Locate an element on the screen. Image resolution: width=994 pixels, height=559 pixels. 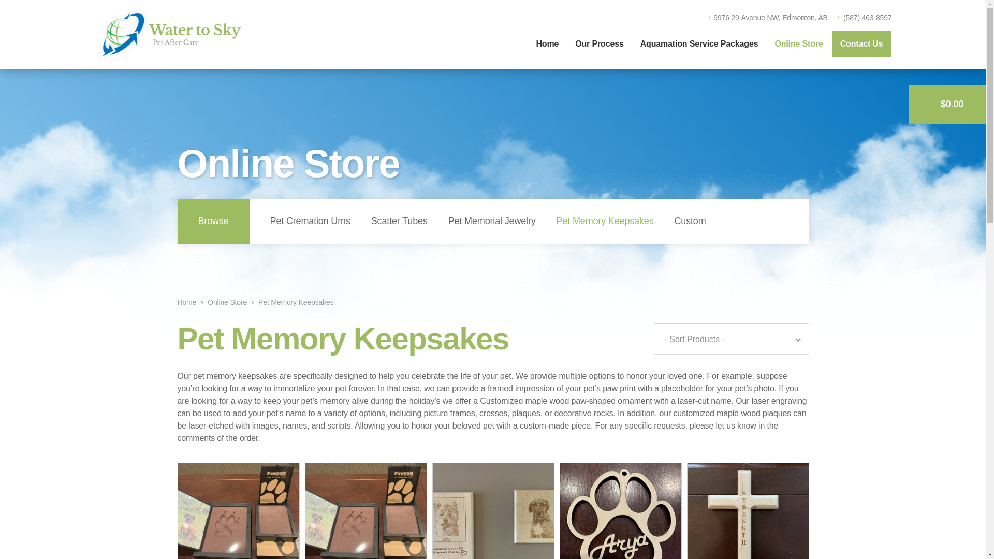
Pet Memorial Jewelry is located at coordinates (492, 222).